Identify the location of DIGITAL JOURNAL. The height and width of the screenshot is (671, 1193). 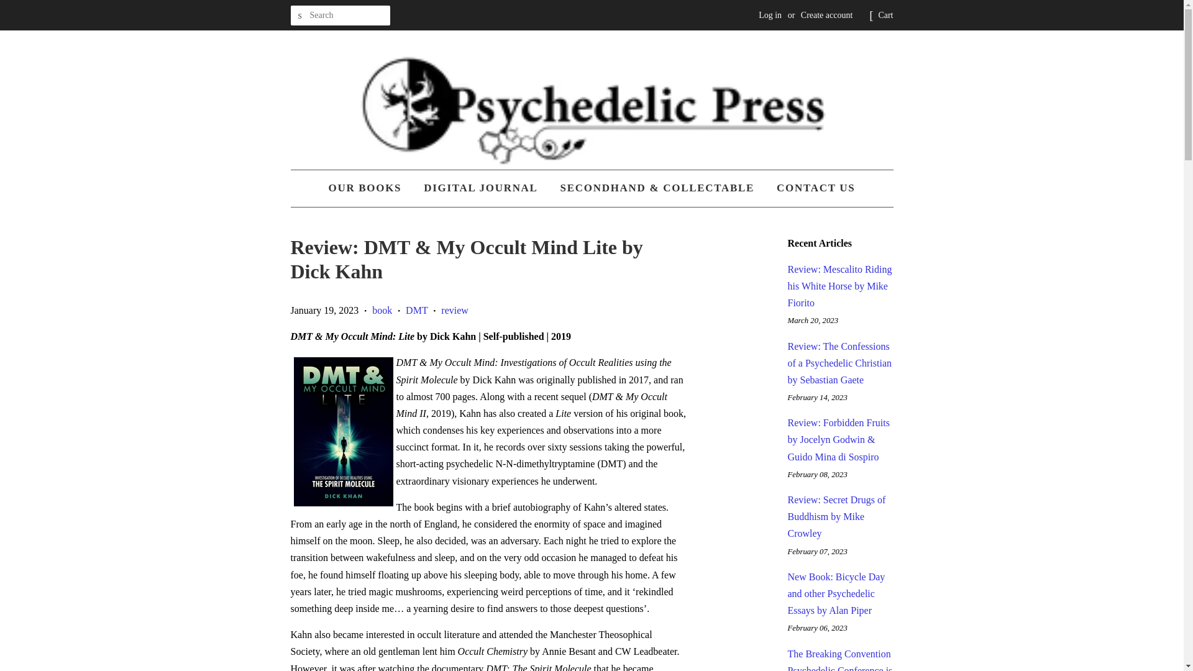
(480, 188).